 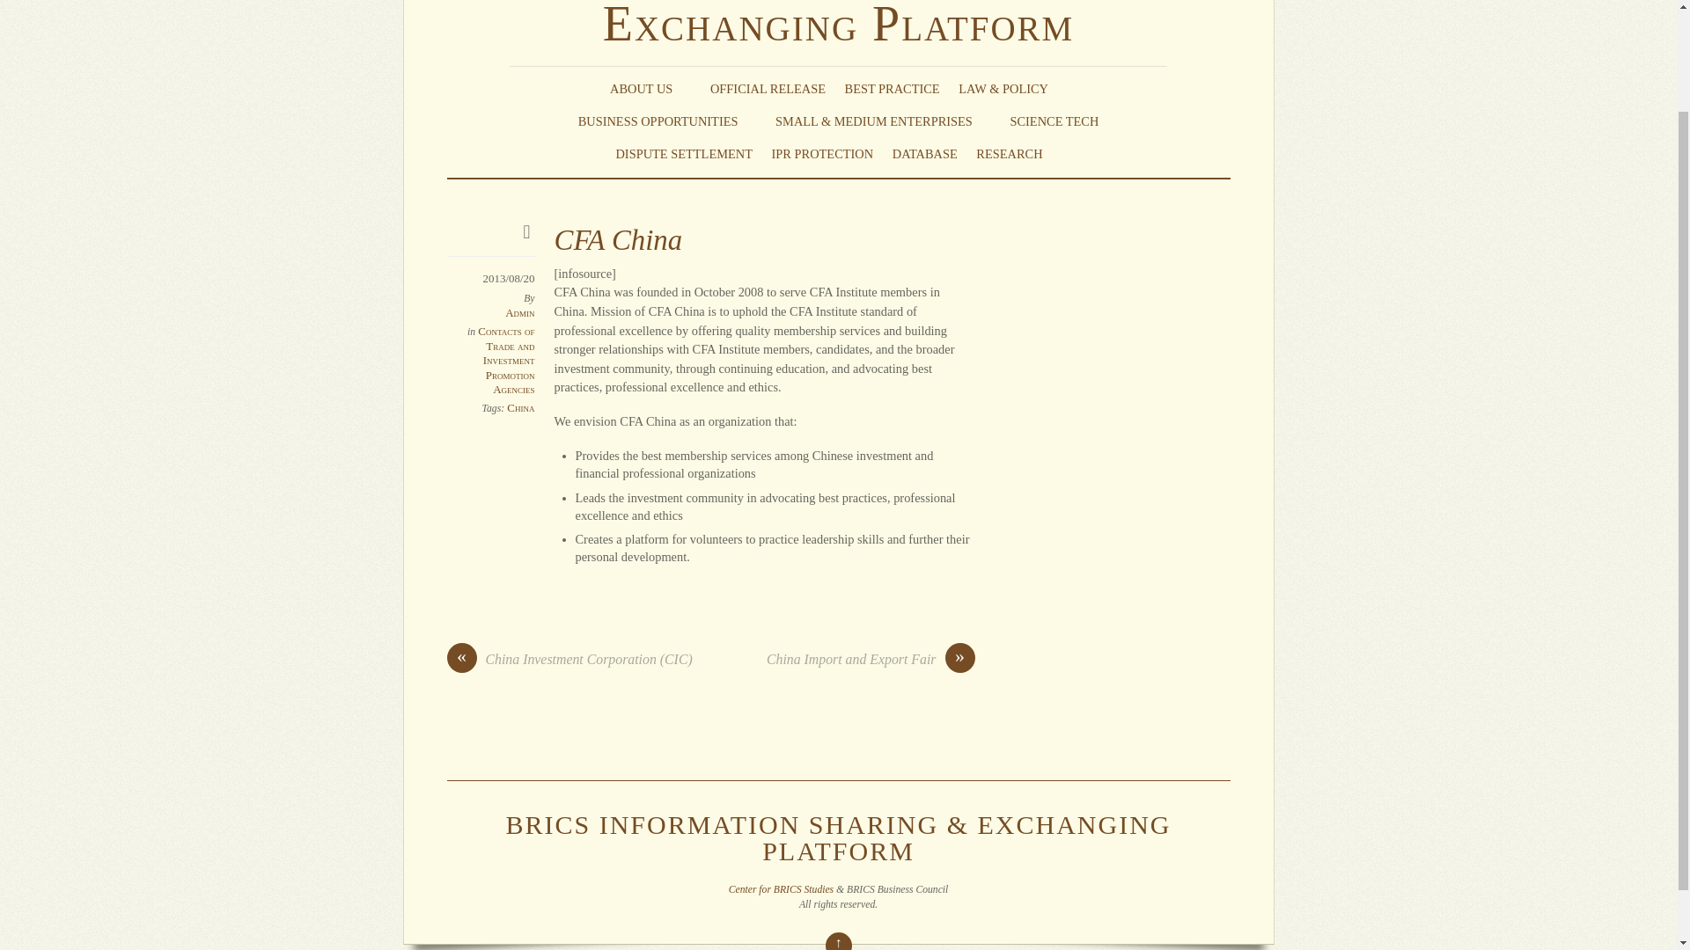 What do you see at coordinates (520, 406) in the screenshot?
I see `China` at bounding box center [520, 406].